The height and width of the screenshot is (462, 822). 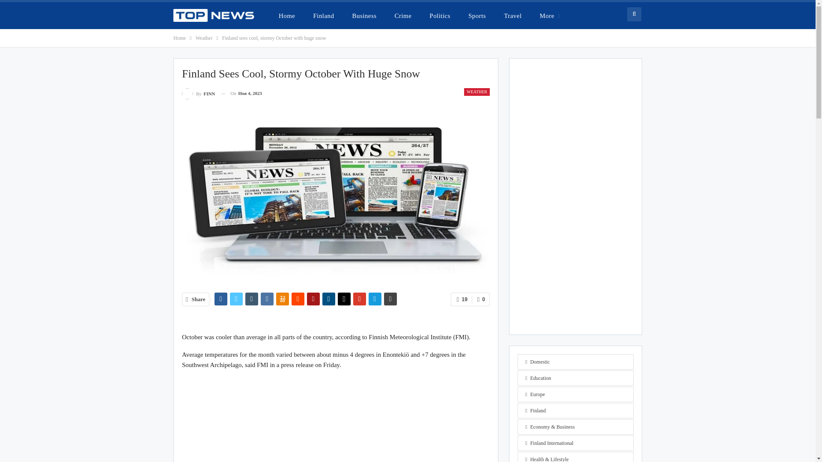 I want to click on Crime, so click(x=403, y=15).